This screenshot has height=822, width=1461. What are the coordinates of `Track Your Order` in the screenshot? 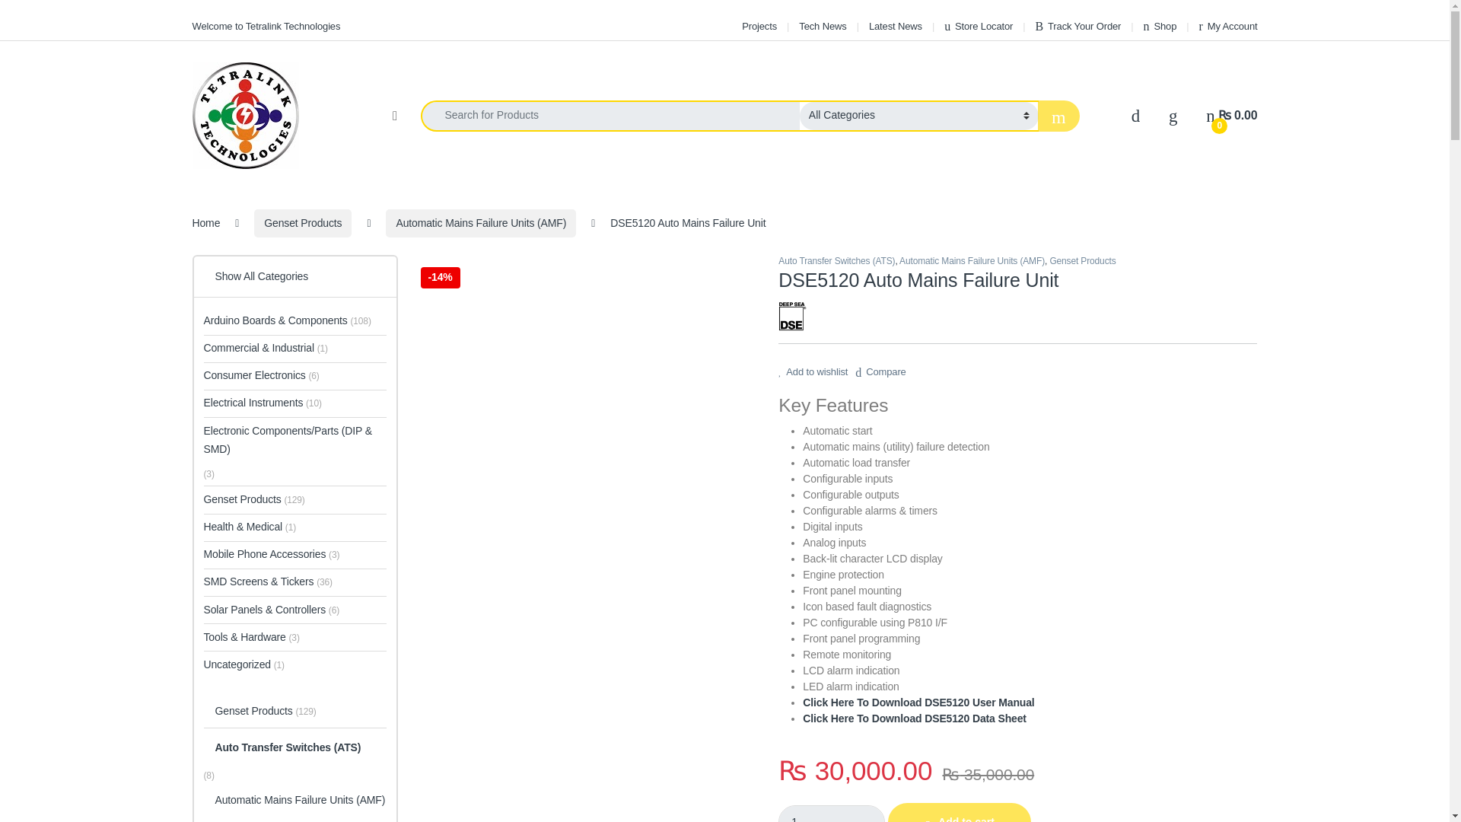 It's located at (1077, 26).